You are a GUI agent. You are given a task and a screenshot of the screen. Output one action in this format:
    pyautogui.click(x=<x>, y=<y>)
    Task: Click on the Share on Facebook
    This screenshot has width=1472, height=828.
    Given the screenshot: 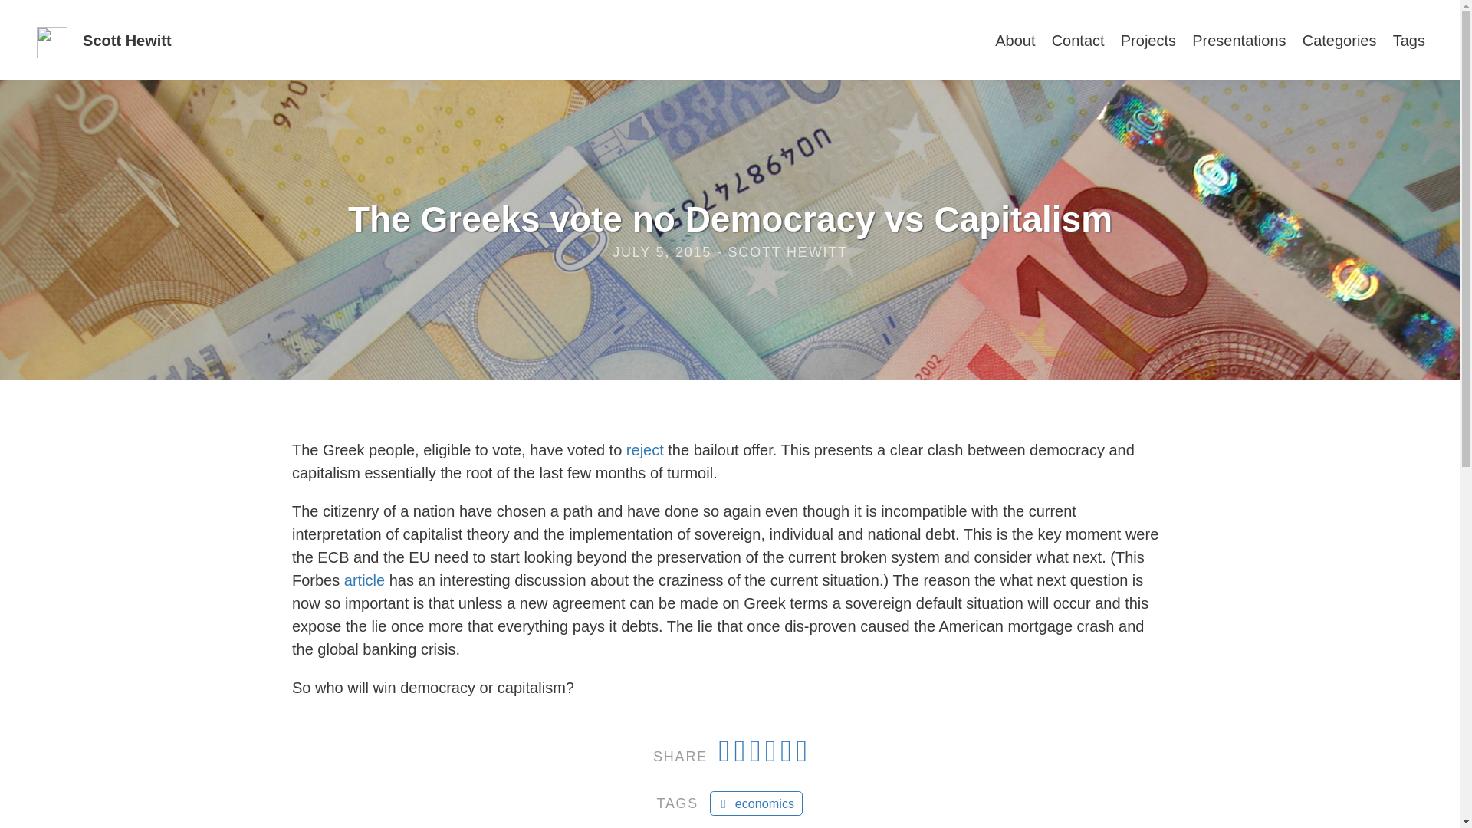 What is the action you would take?
    pyautogui.click(x=727, y=756)
    